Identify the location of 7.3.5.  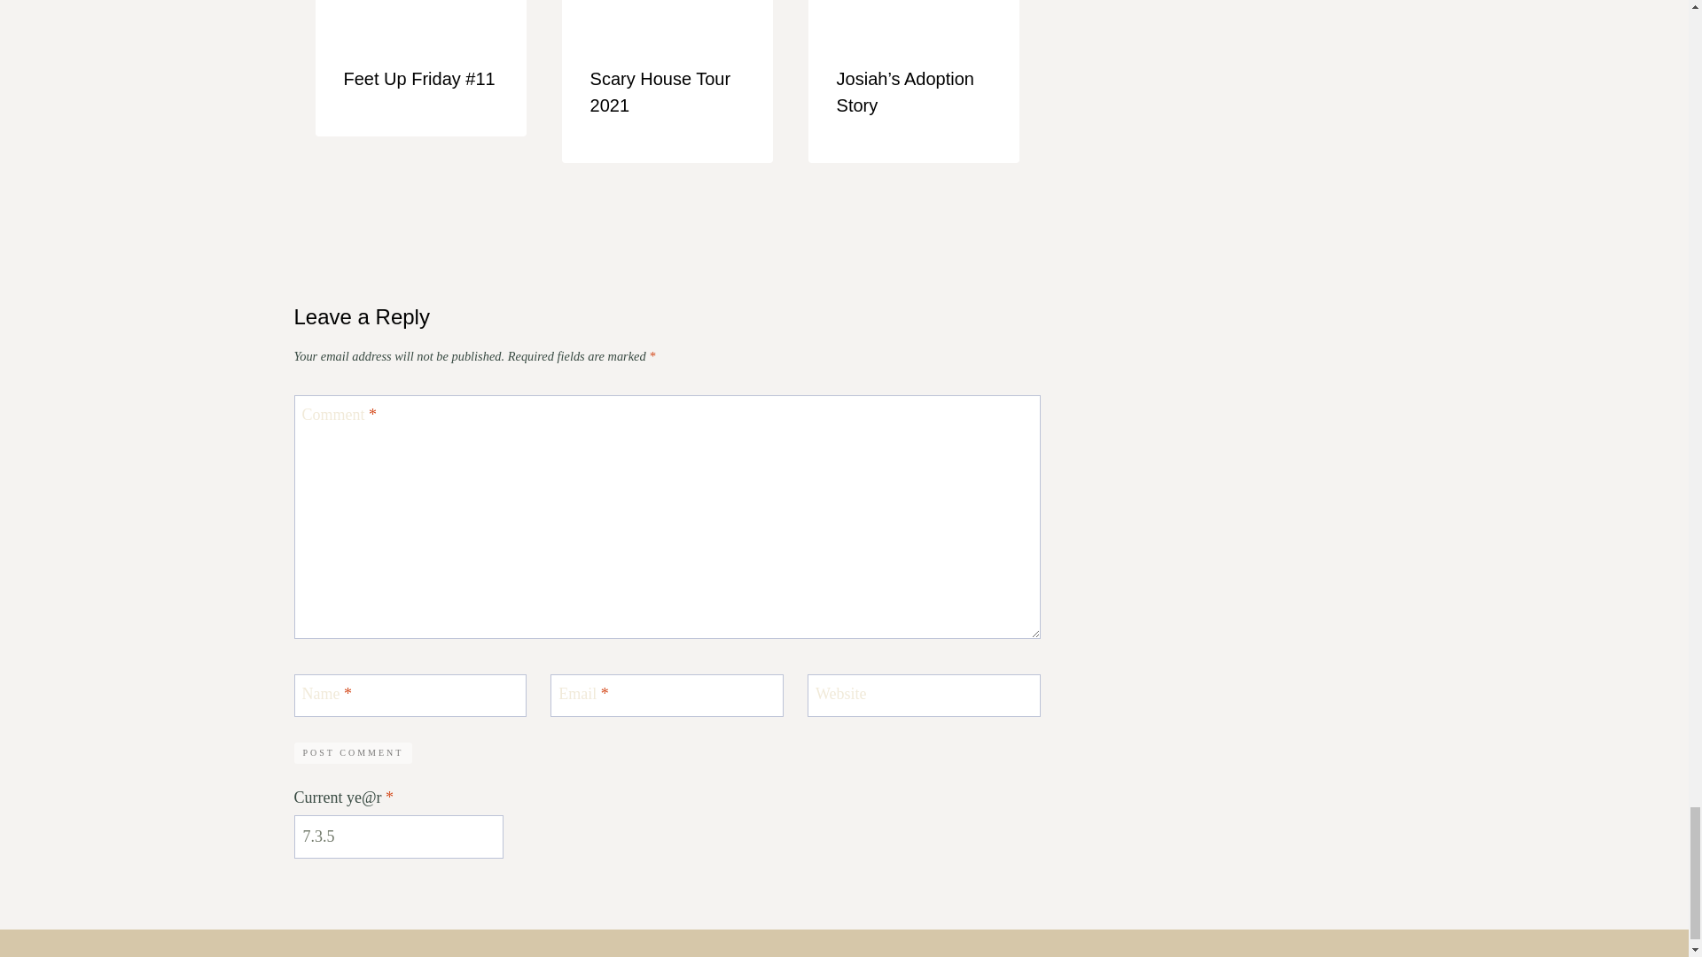
(399, 836).